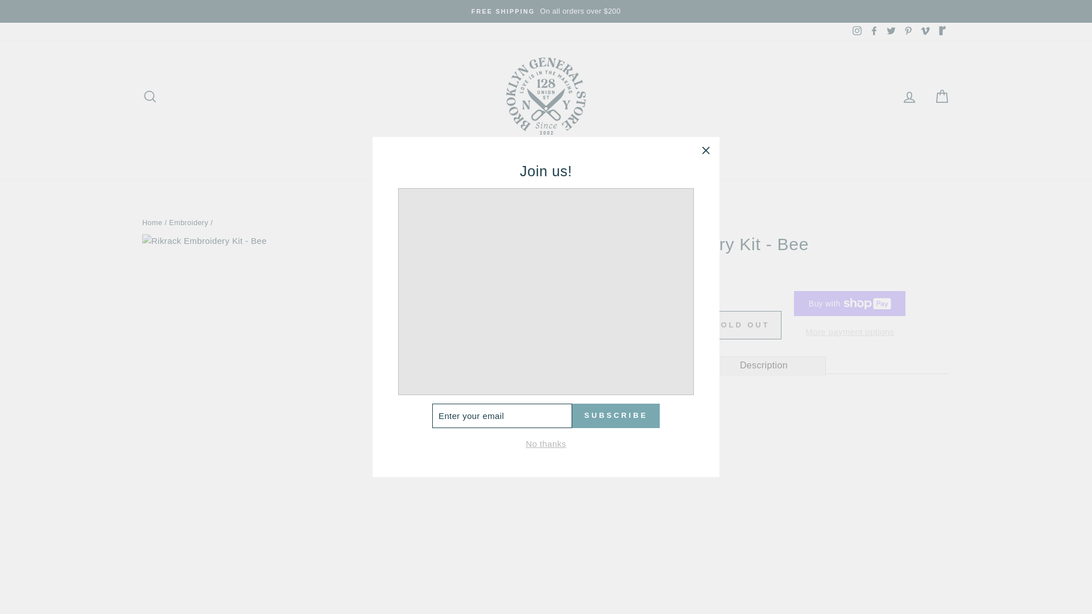  What do you see at coordinates (577, 155) in the screenshot?
I see `1` at bounding box center [577, 155].